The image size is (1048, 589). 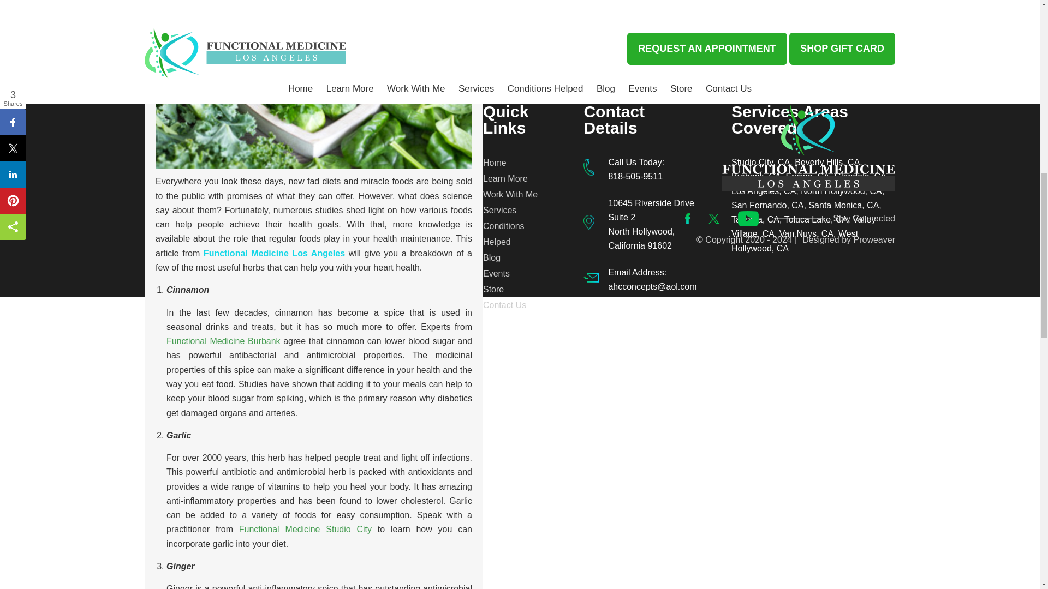 What do you see at coordinates (517, 194) in the screenshot?
I see `Work With Me` at bounding box center [517, 194].